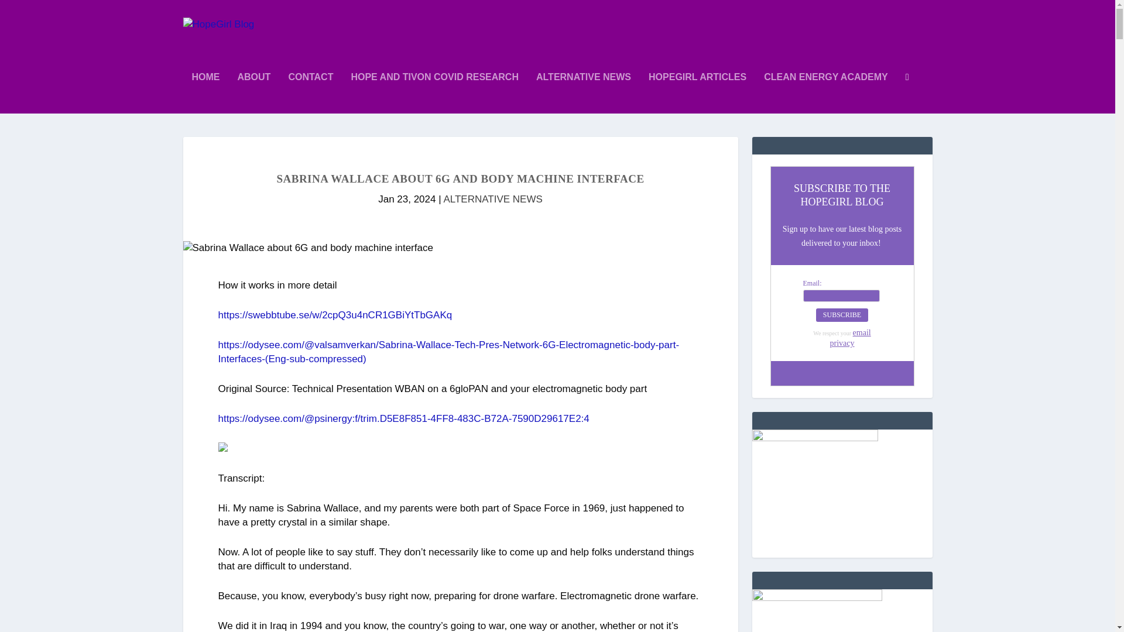  Describe the element at coordinates (825, 93) in the screenshot. I see `CLEAN ENERGY ACADEMY` at that location.